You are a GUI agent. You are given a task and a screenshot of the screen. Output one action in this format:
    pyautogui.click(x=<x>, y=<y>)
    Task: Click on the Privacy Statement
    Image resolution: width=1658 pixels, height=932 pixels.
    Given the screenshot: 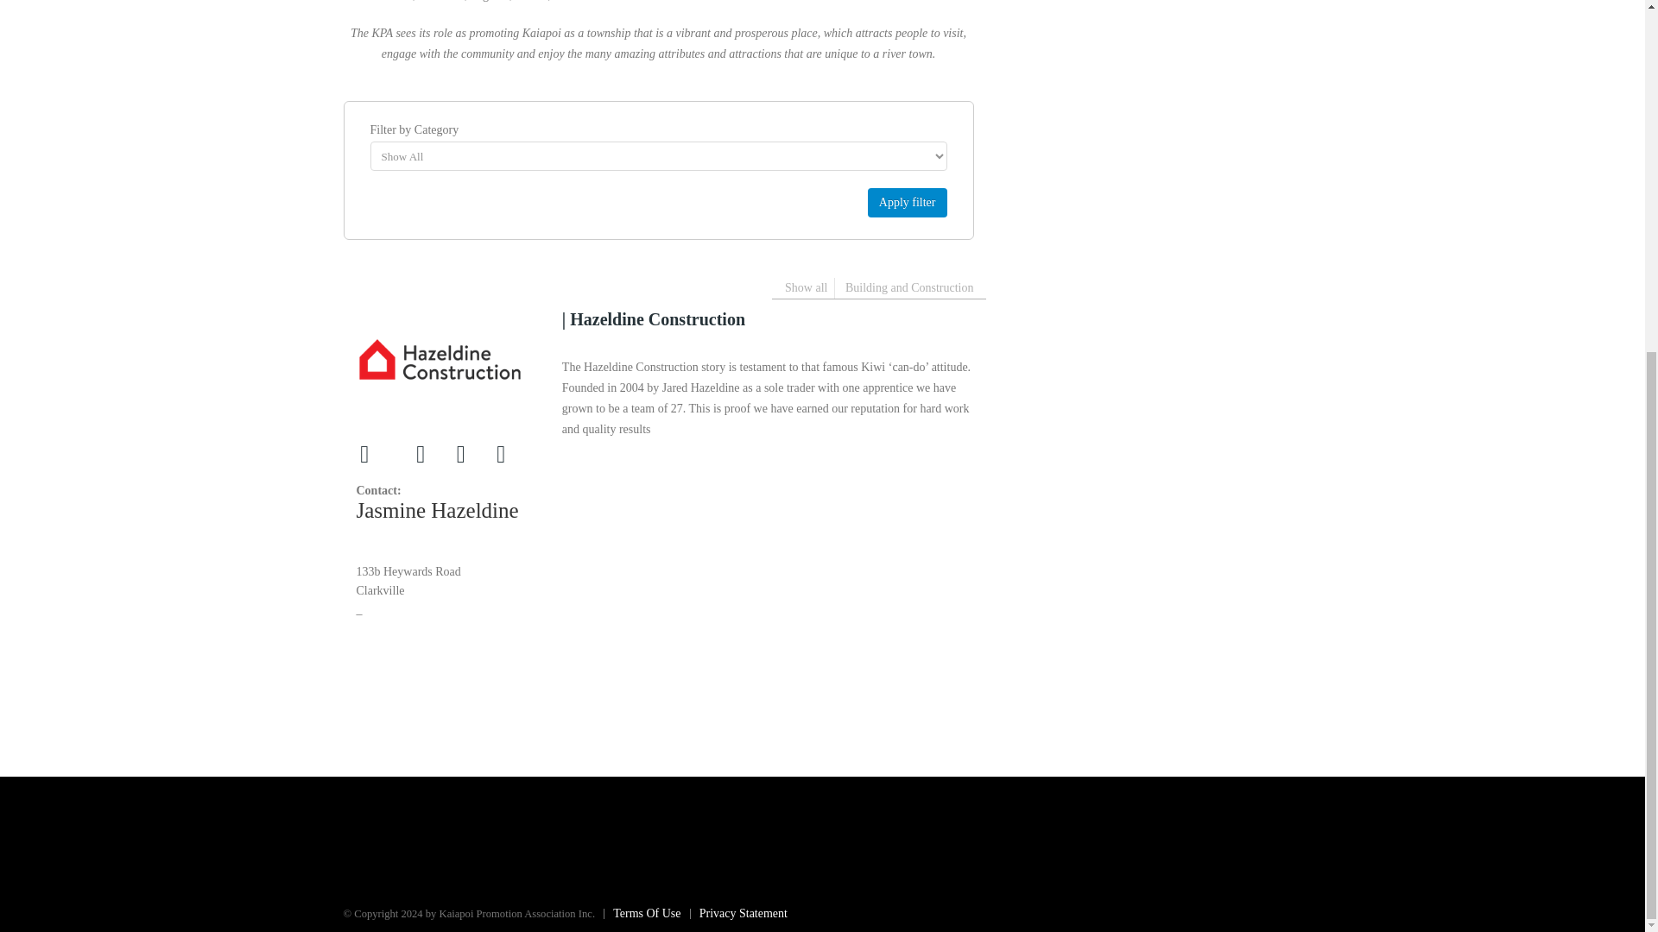 What is the action you would take?
    pyautogui.click(x=736, y=913)
    